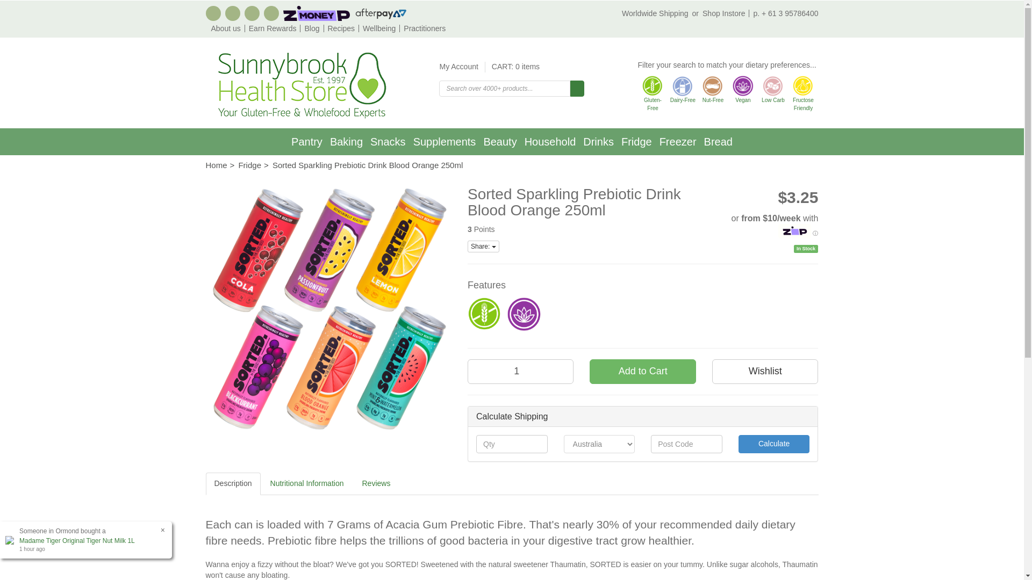 Image resolution: width=1032 pixels, height=580 pixels. Describe the element at coordinates (271, 28) in the screenshot. I see `Earn Rewards` at that location.